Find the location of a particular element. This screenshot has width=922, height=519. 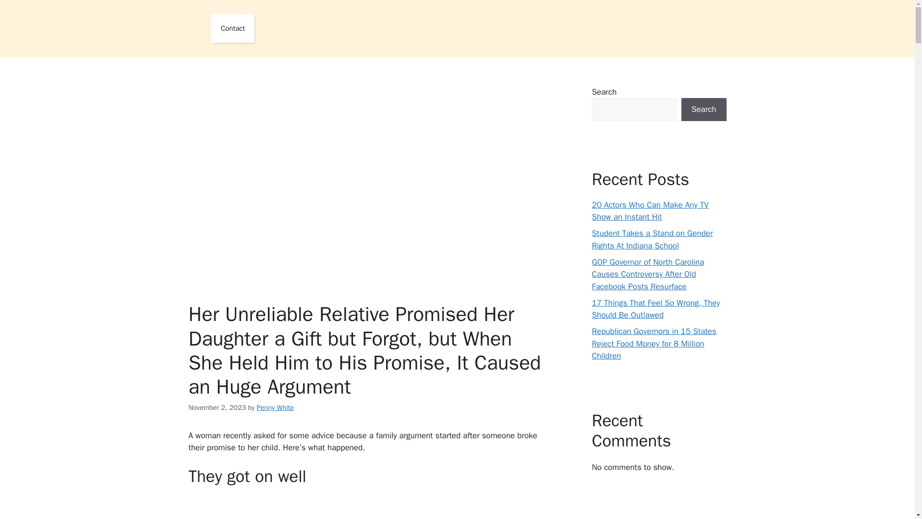

View all posts by Penny White is located at coordinates (276, 408).